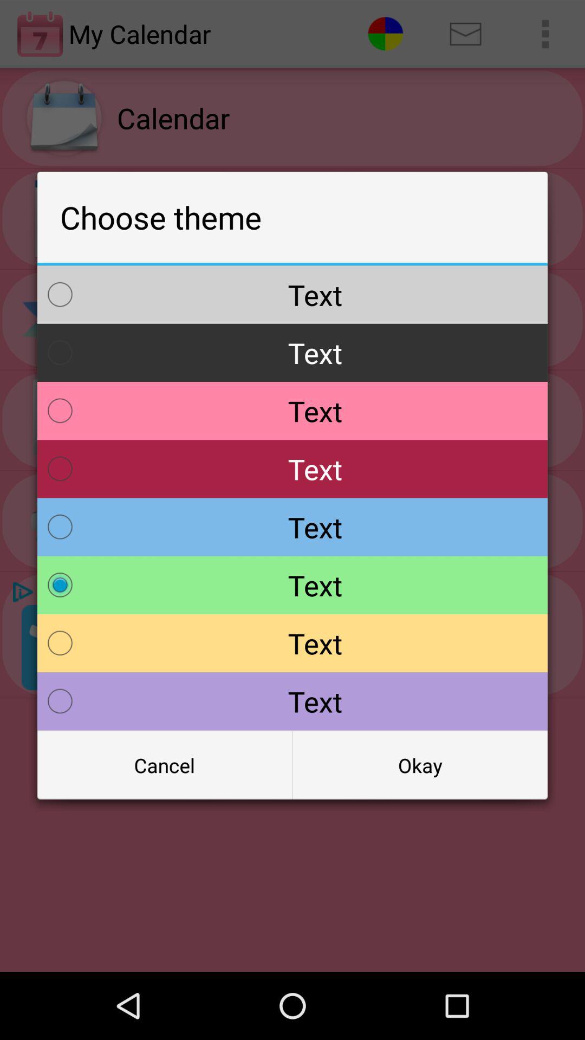  I want to click on launch the radio button below the text, so click(420, 765).